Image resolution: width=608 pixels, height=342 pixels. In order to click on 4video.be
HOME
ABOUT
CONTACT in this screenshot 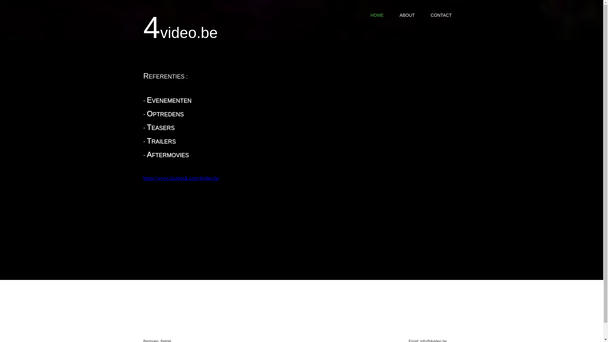, I will do `click(301, 20)`.